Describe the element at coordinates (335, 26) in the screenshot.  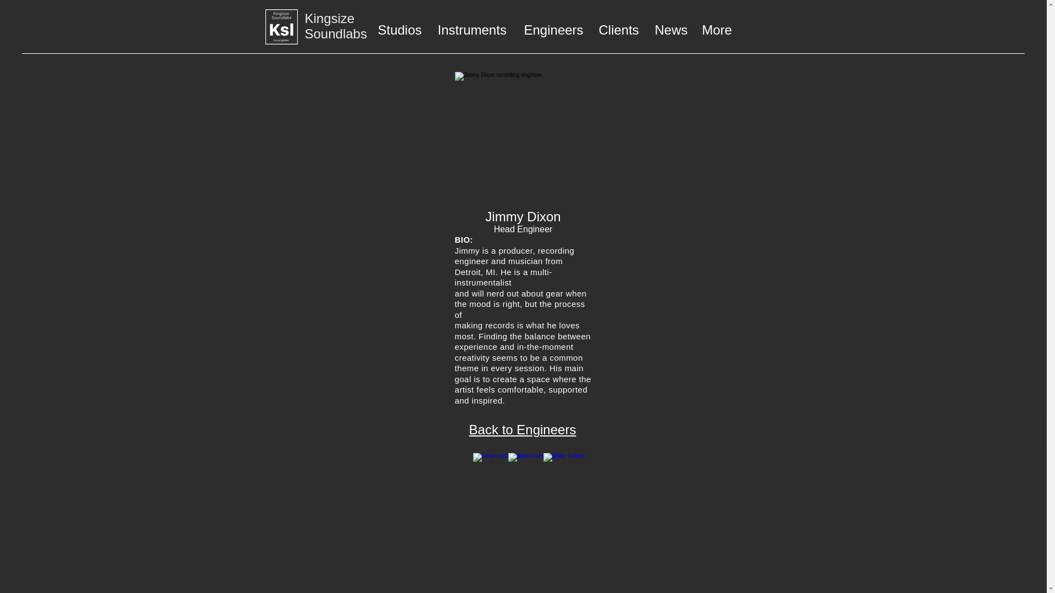
I see `Kingsize Soundlabs` at that location.